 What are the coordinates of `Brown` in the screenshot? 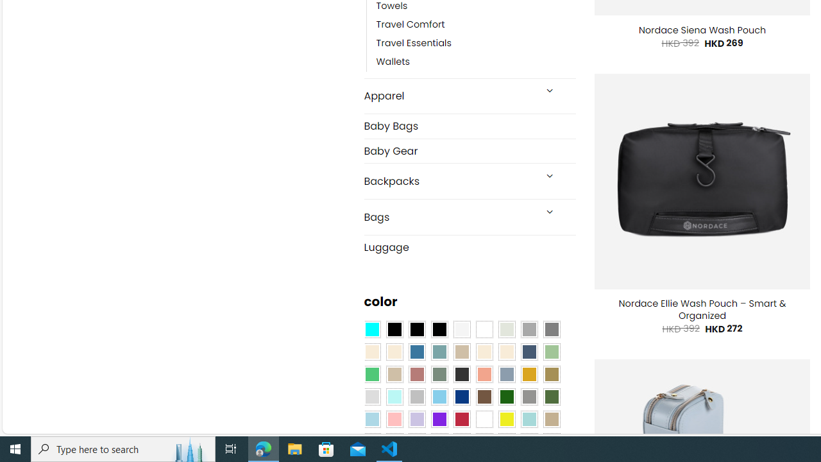 It's located at (484, 397).